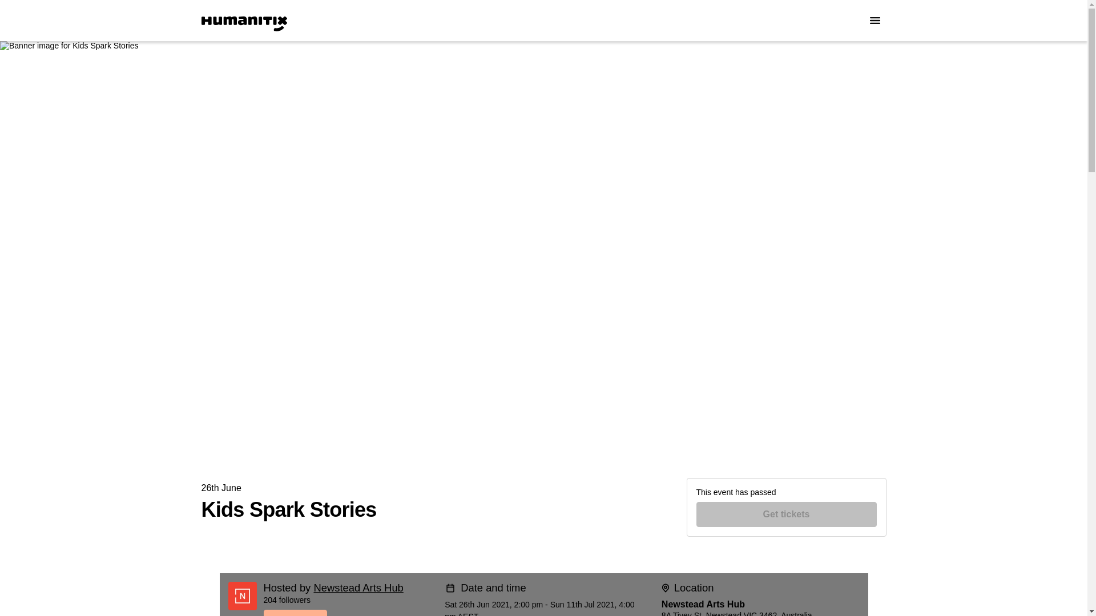 This screenshot has height=616, width=1096. Describe the element at coordinates (350, 613) in the screenshot. I see `Follow` at that location.